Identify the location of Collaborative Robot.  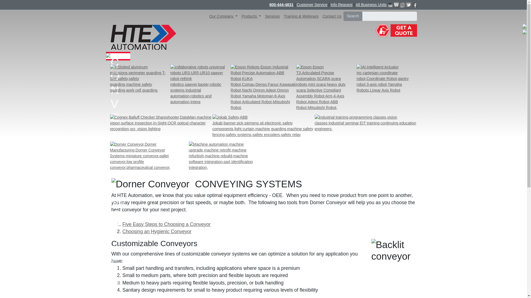
(200, 84).